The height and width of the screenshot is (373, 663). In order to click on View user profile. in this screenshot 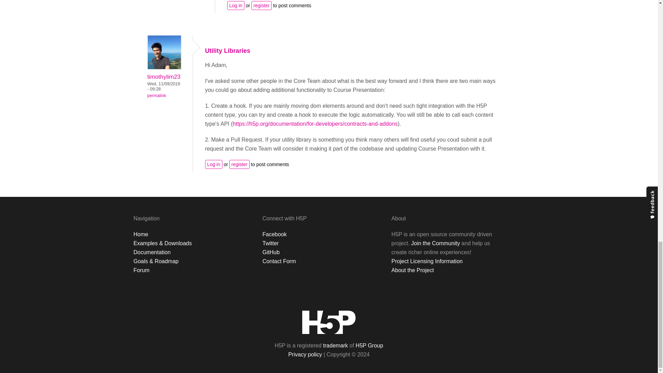, I will do `click(164, 77)`.